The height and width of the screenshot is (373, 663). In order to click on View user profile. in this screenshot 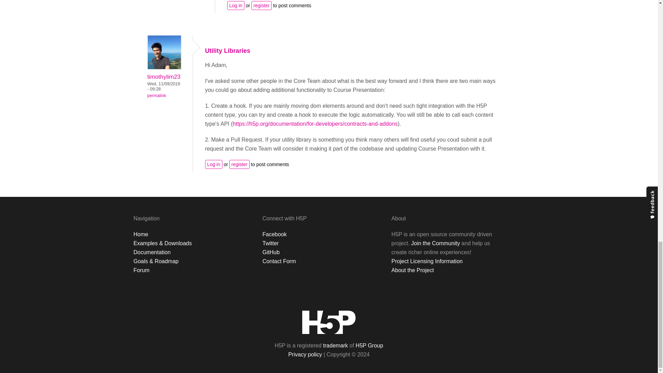, I will do `click(164, 77)`.